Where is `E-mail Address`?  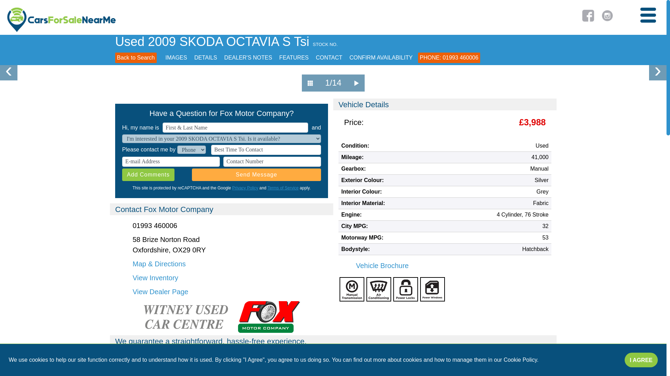
E-mail Address is located at coordinates (171, 162).